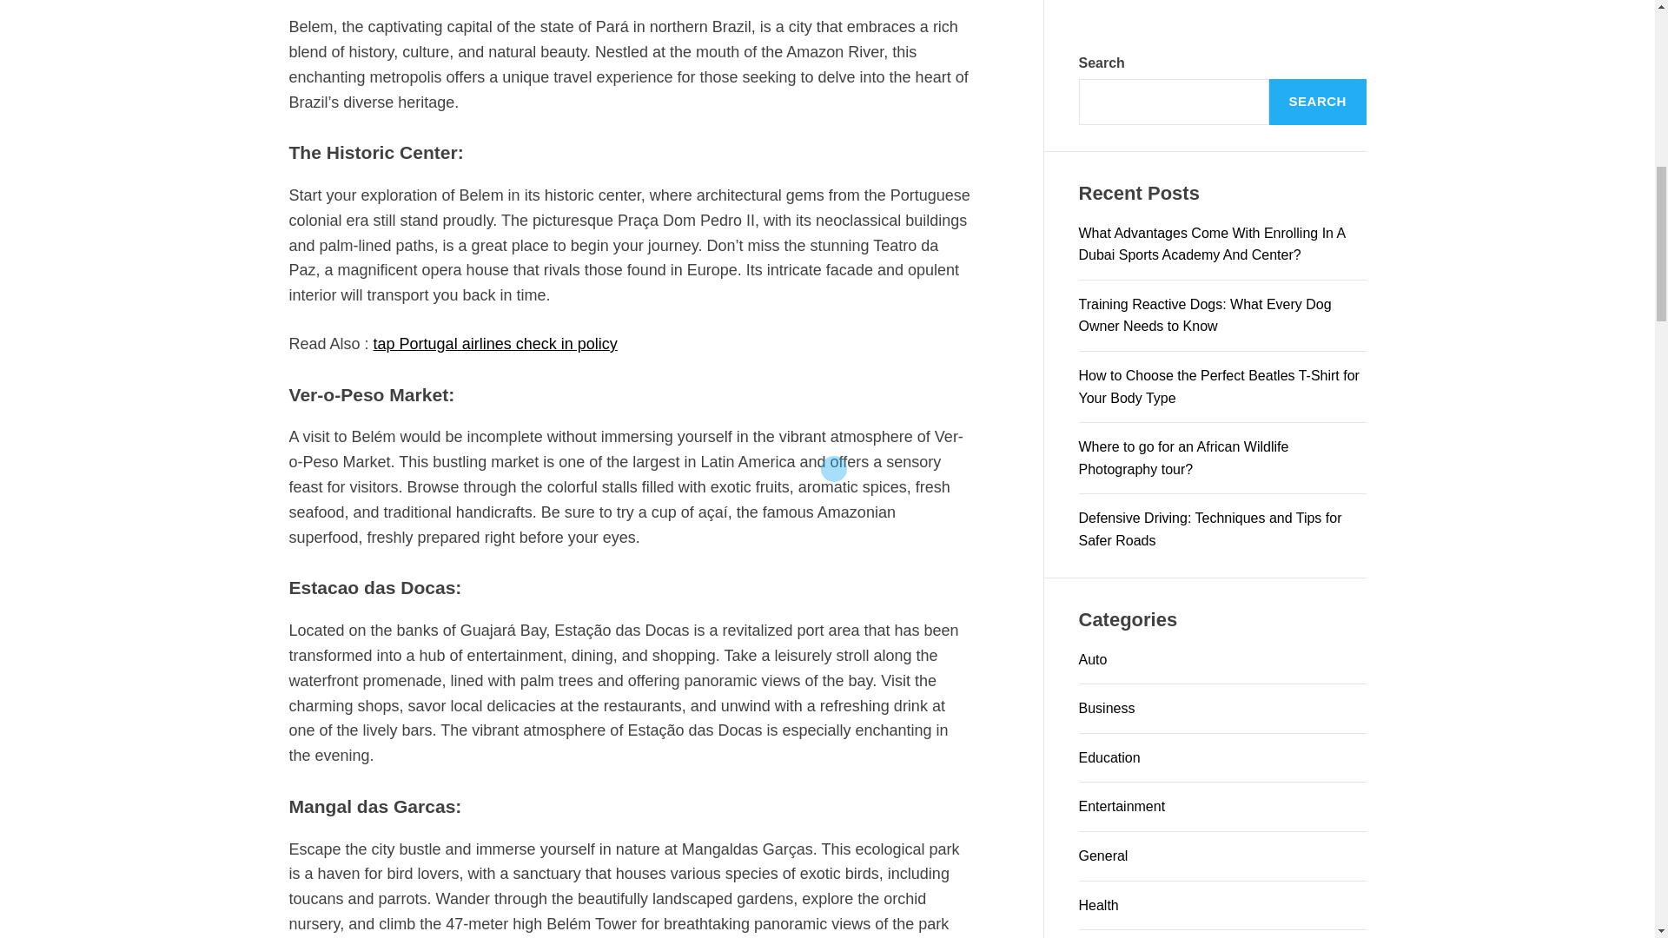 Image resolution: width=1668 pixels, height=938 pixels. What do you see at coordinates (495, 344) in the screenshot?
I see `tap Portugal airlines check in policy` at bounding box center [495, 344].